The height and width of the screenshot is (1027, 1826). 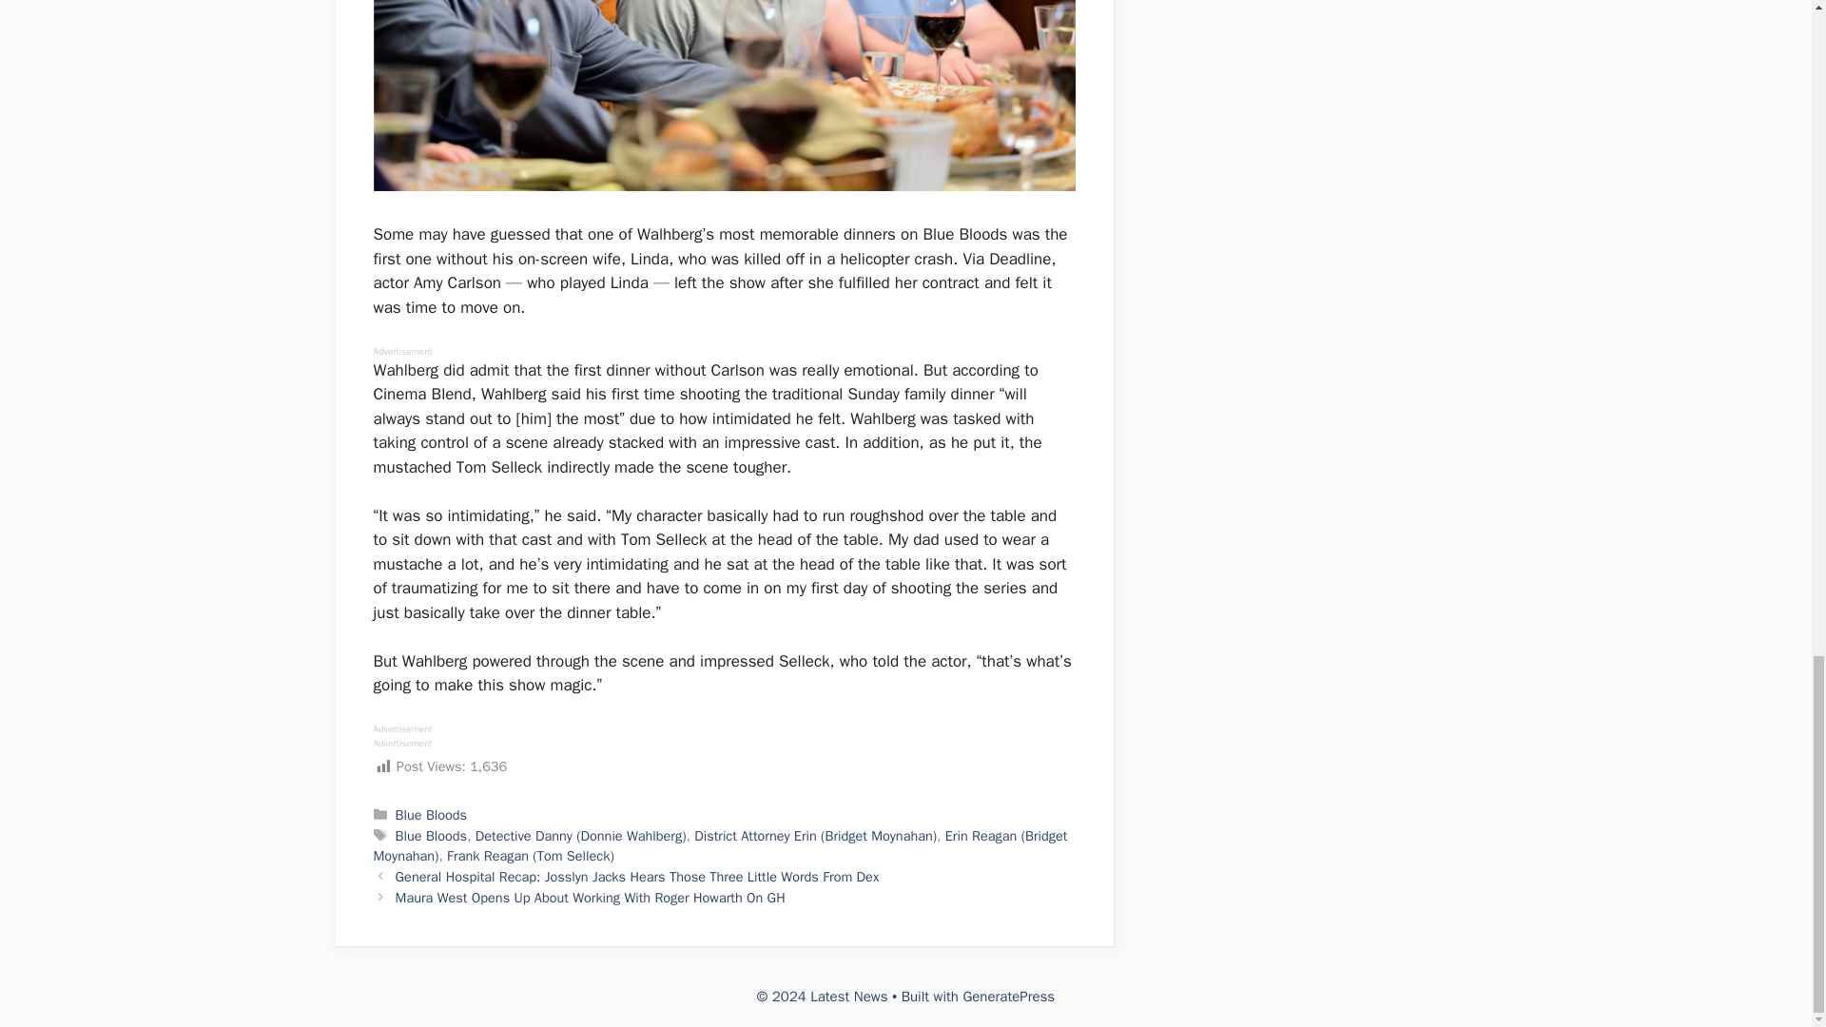 I want to click on Blue Bloods, so click(x=432, y=814).